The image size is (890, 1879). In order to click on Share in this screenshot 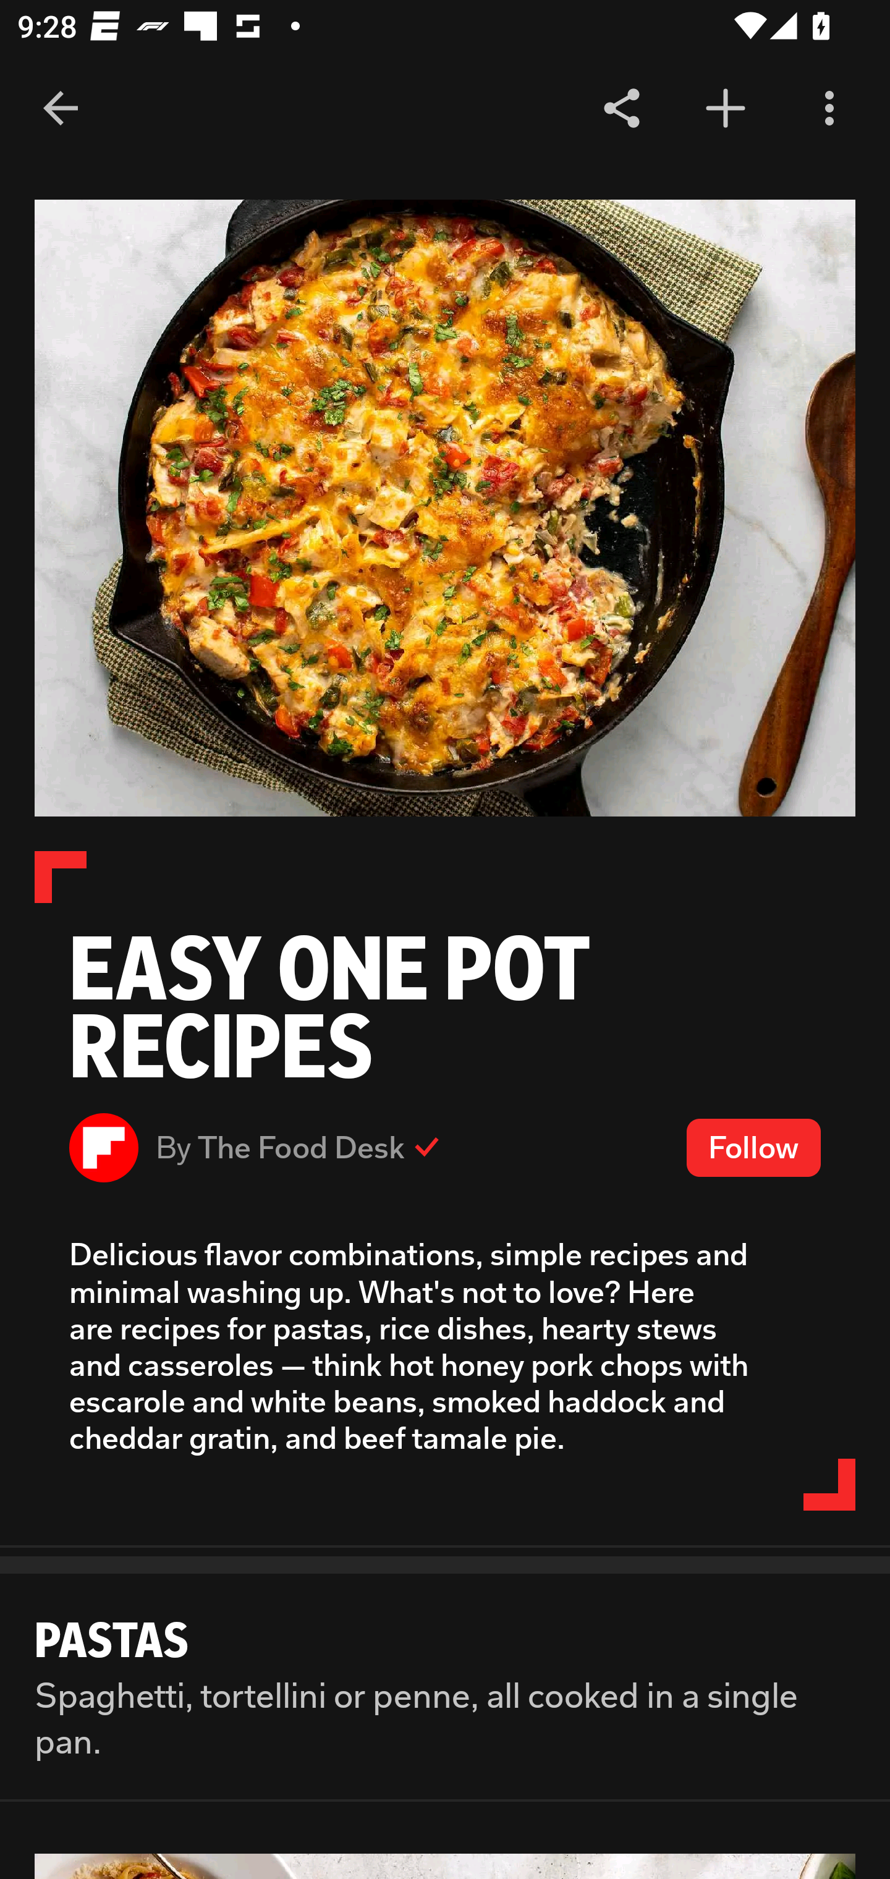, I will do `click(622, 109)`.